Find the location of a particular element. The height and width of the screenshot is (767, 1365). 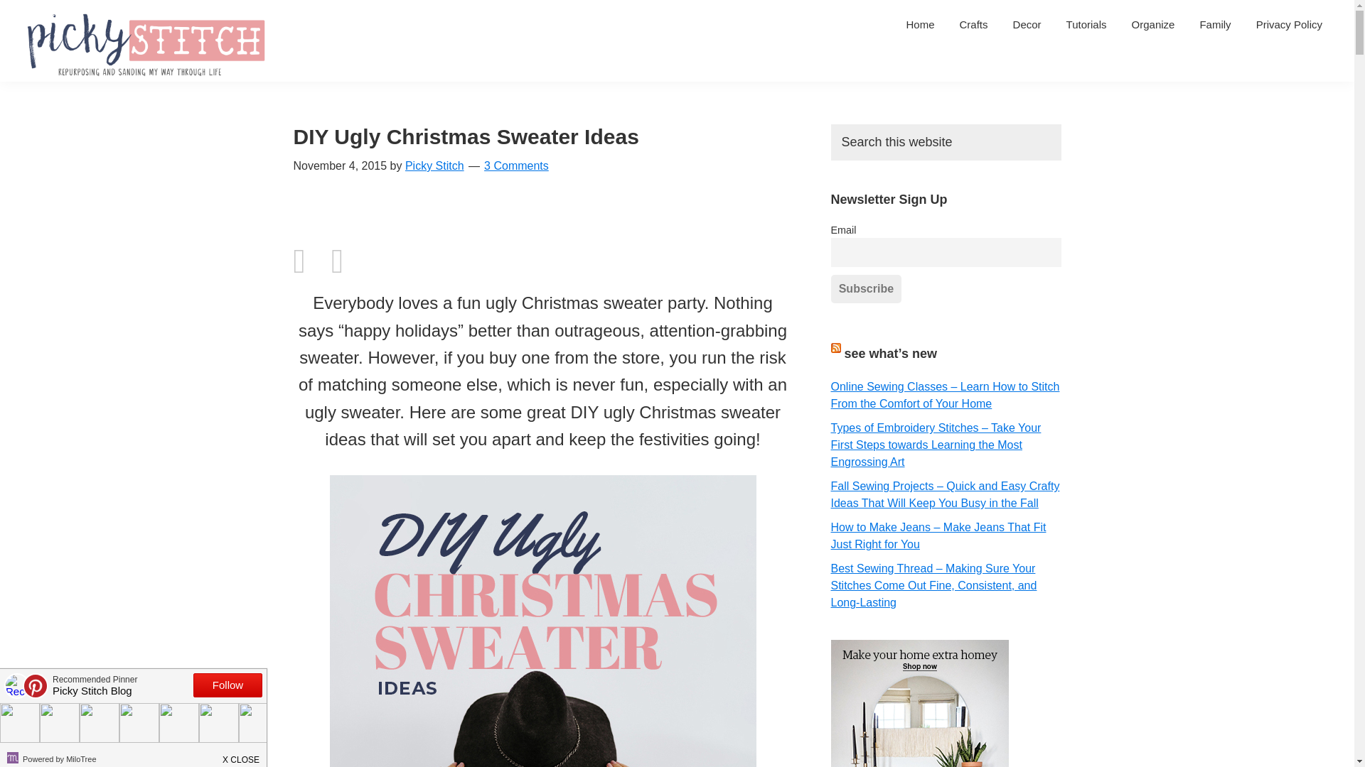

Decor is located at coordinates (1027, 24).